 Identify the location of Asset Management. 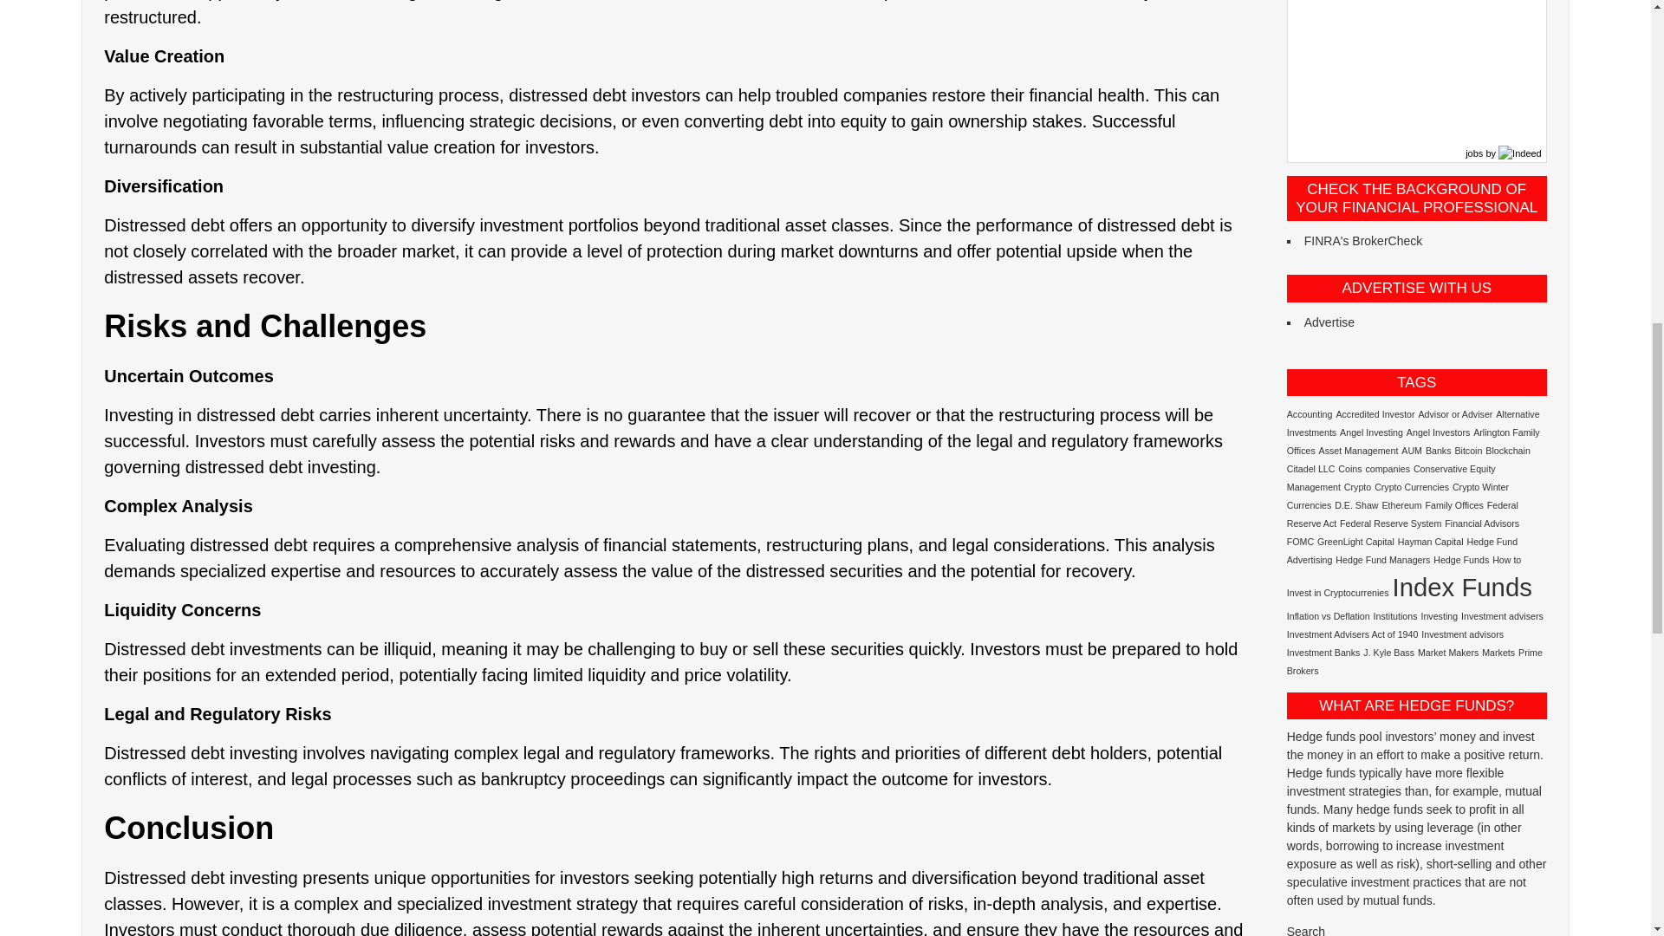
(1359, 451).